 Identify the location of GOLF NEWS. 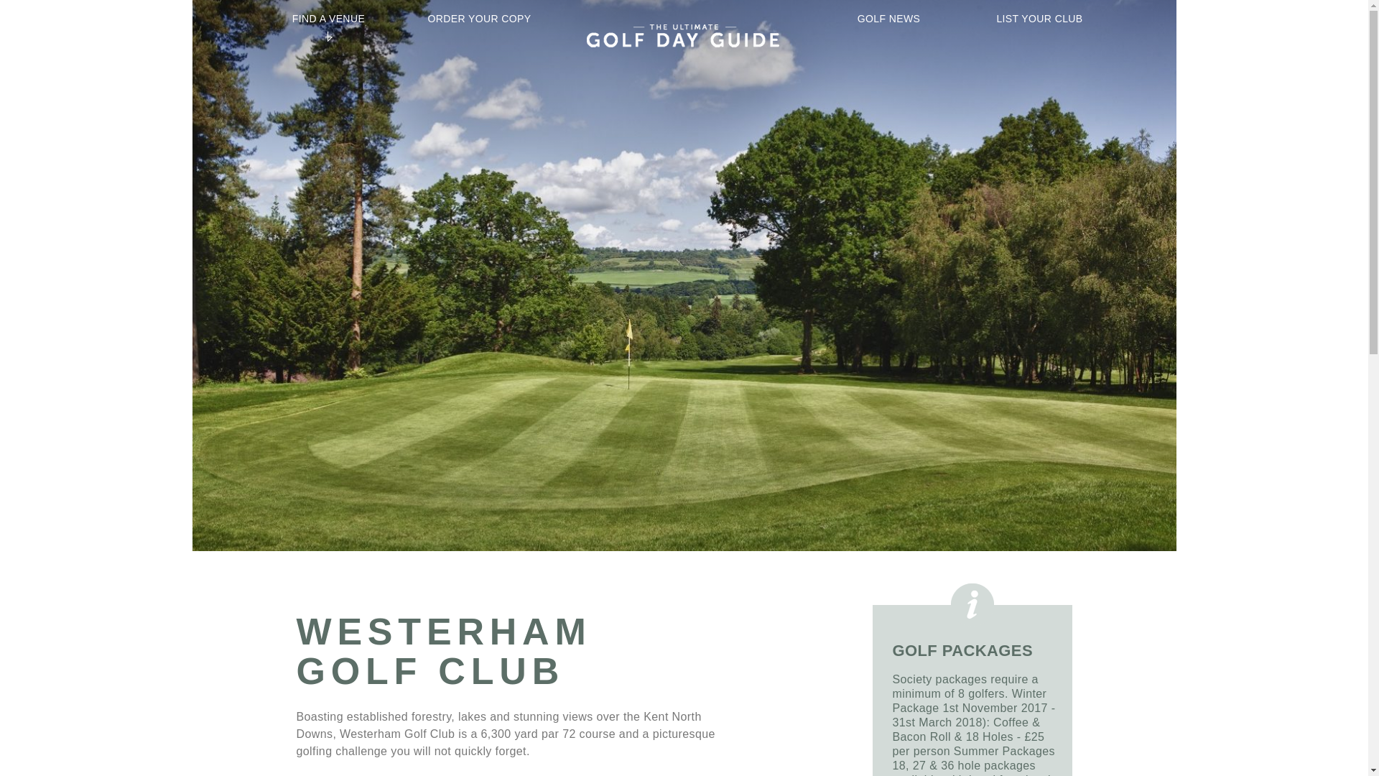
(888, 19).